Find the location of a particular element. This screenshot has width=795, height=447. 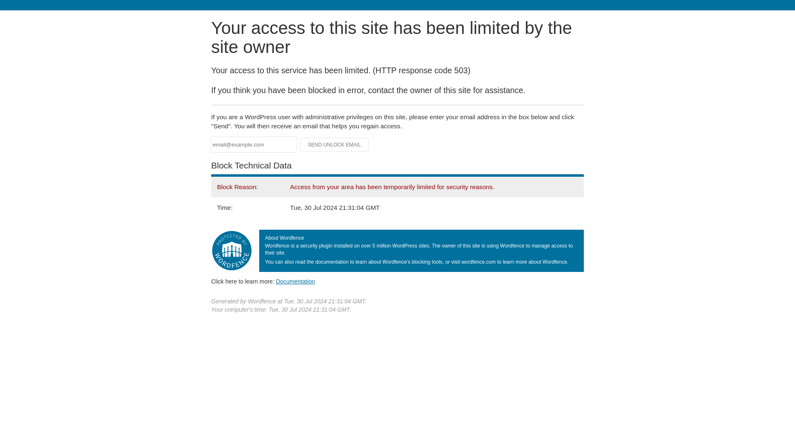

Documentation is located at coordinates (295, 281).